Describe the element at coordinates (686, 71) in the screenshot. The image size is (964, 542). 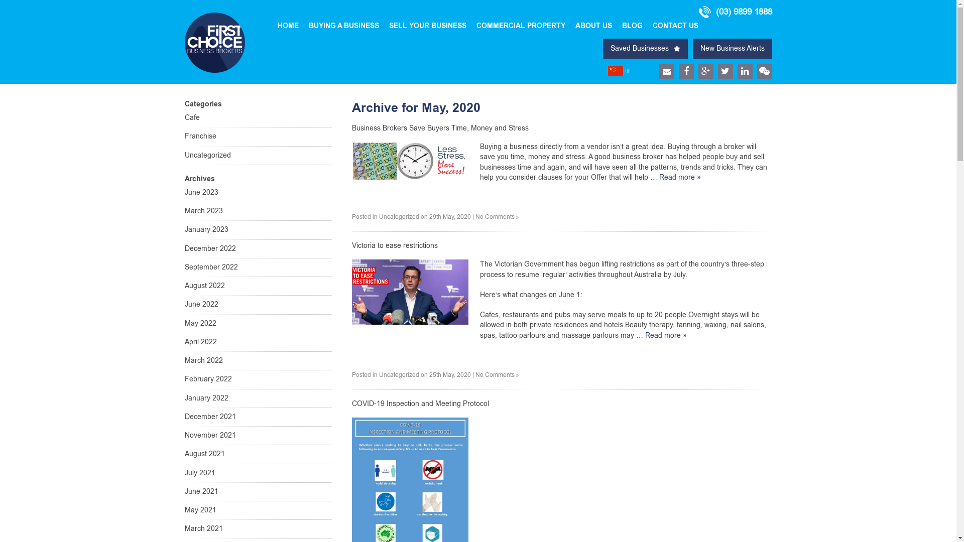
I see `Facebook` at that location.